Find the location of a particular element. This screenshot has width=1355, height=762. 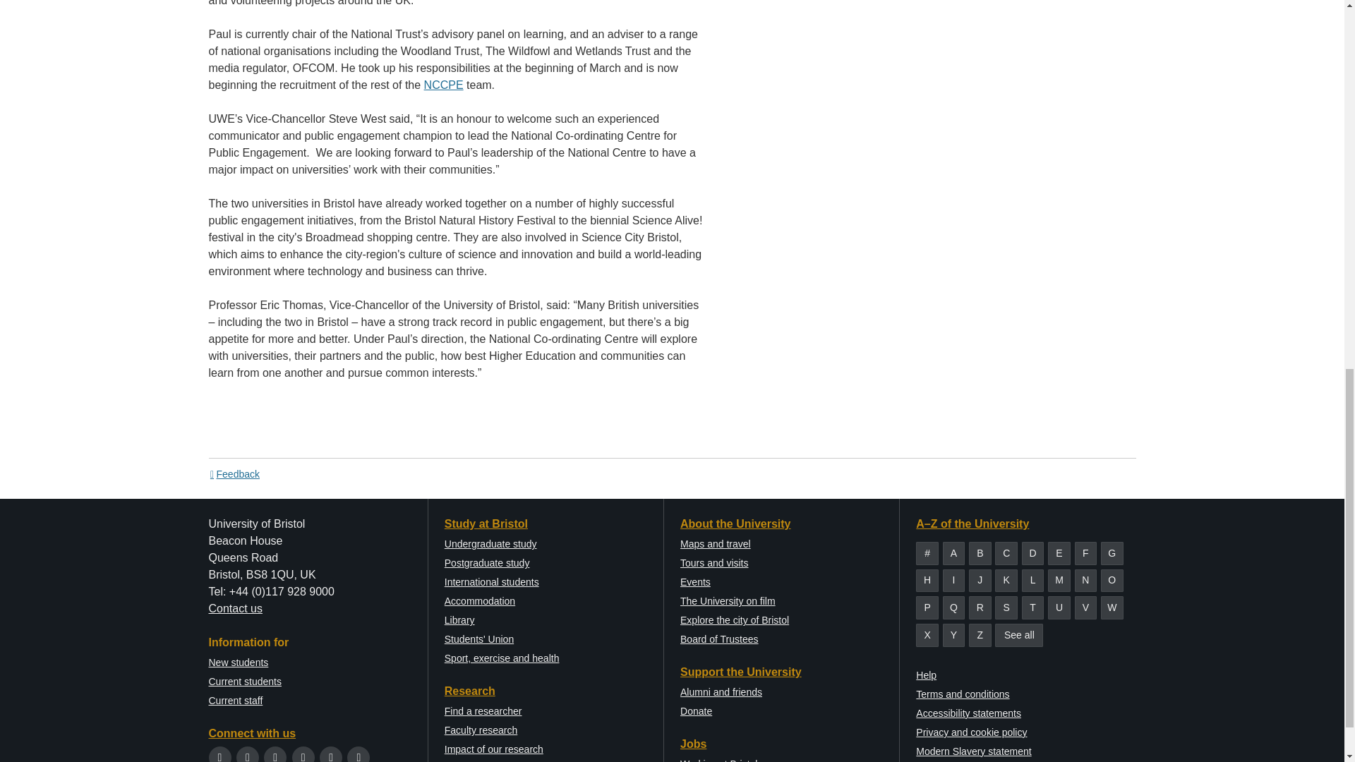

Twitter is located at coordinates (220, 756).